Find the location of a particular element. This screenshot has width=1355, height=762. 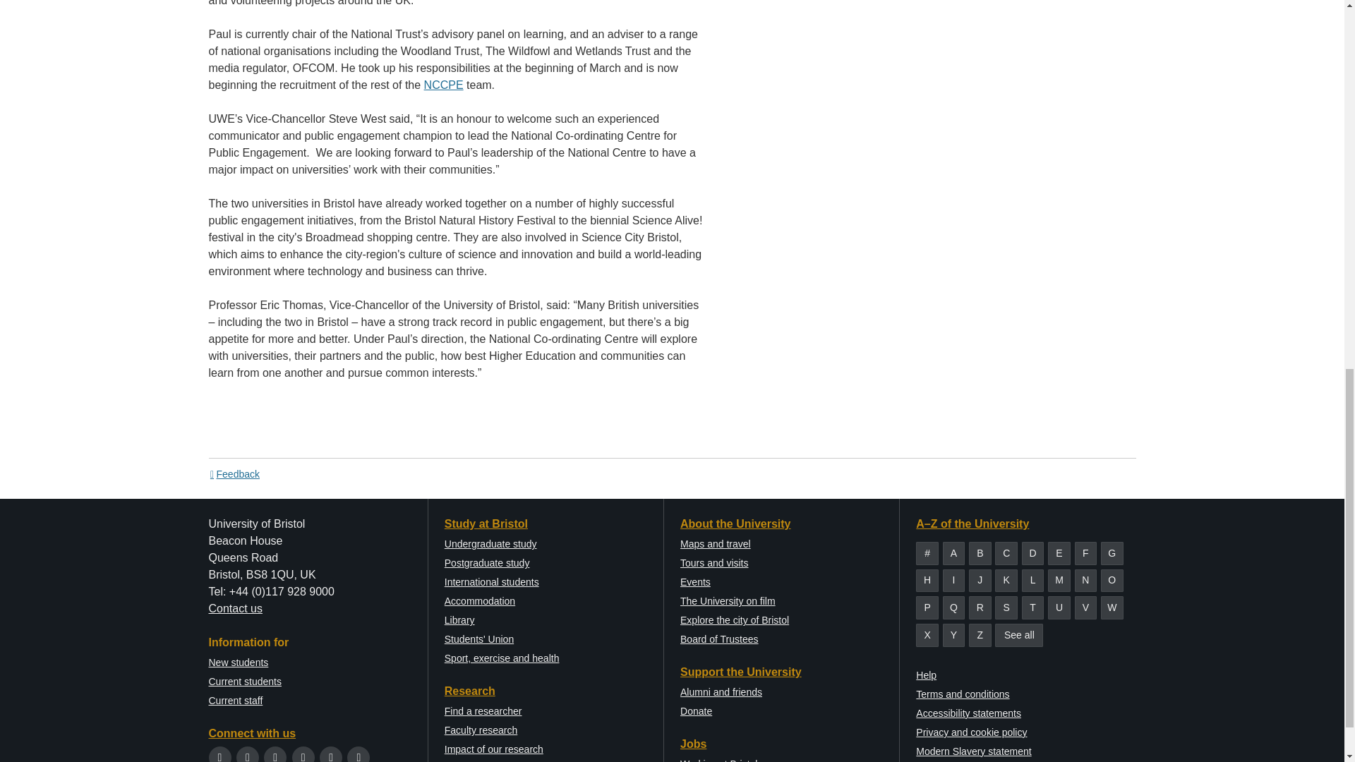

Twitter is located at coordinates (220, 756).